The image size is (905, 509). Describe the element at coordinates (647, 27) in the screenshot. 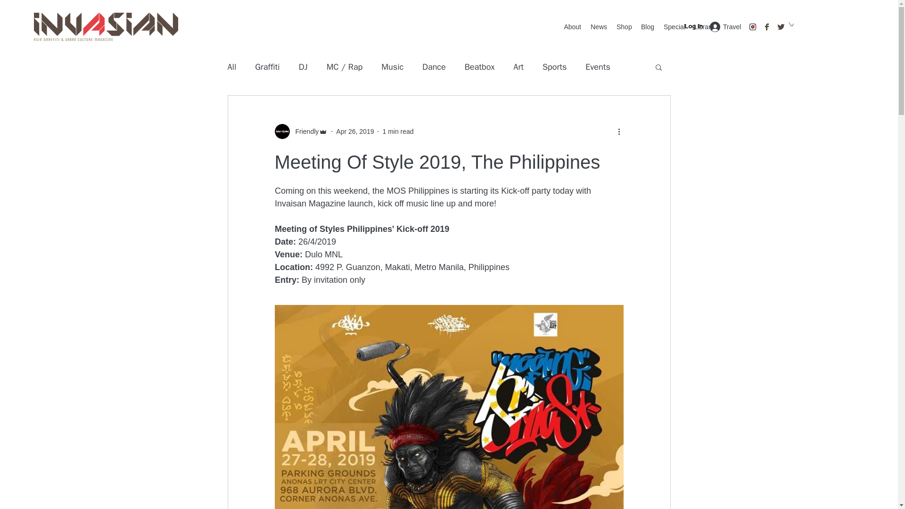

I see `Blog` at that location.